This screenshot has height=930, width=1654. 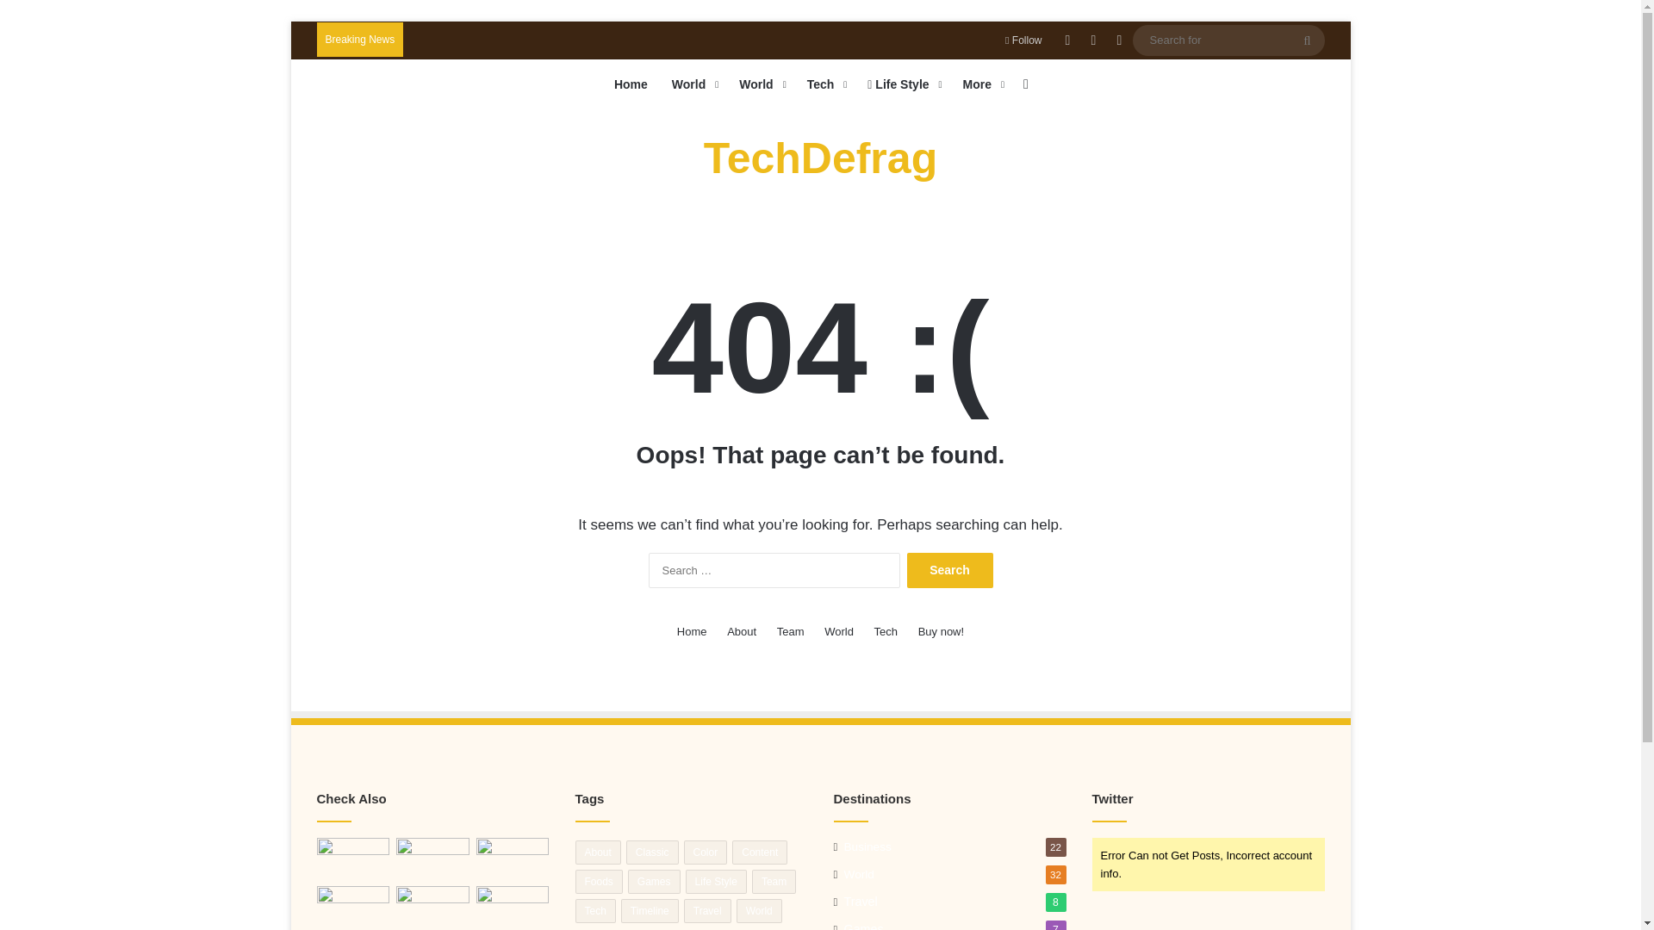 I want to click on Follow, so click(x=1023, y=40).